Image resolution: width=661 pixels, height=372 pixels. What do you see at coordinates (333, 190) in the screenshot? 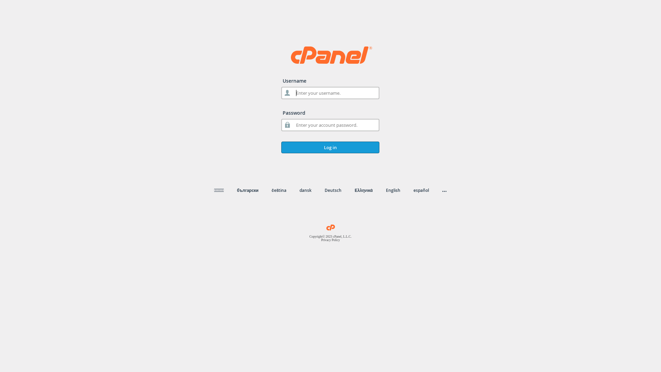
I see `Deutsch` at bounding box center [333, 190].